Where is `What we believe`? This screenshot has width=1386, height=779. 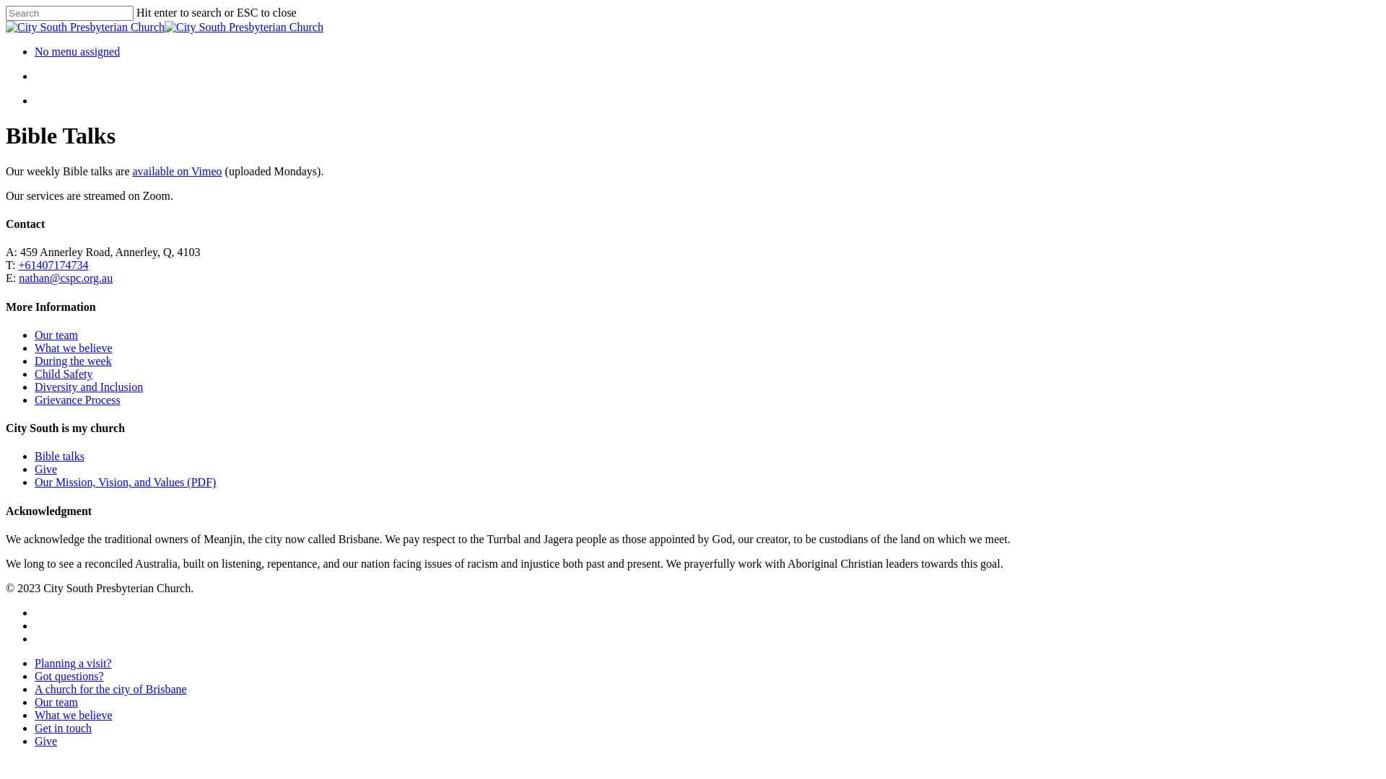 What we believe is located at coordinates (74, 716).